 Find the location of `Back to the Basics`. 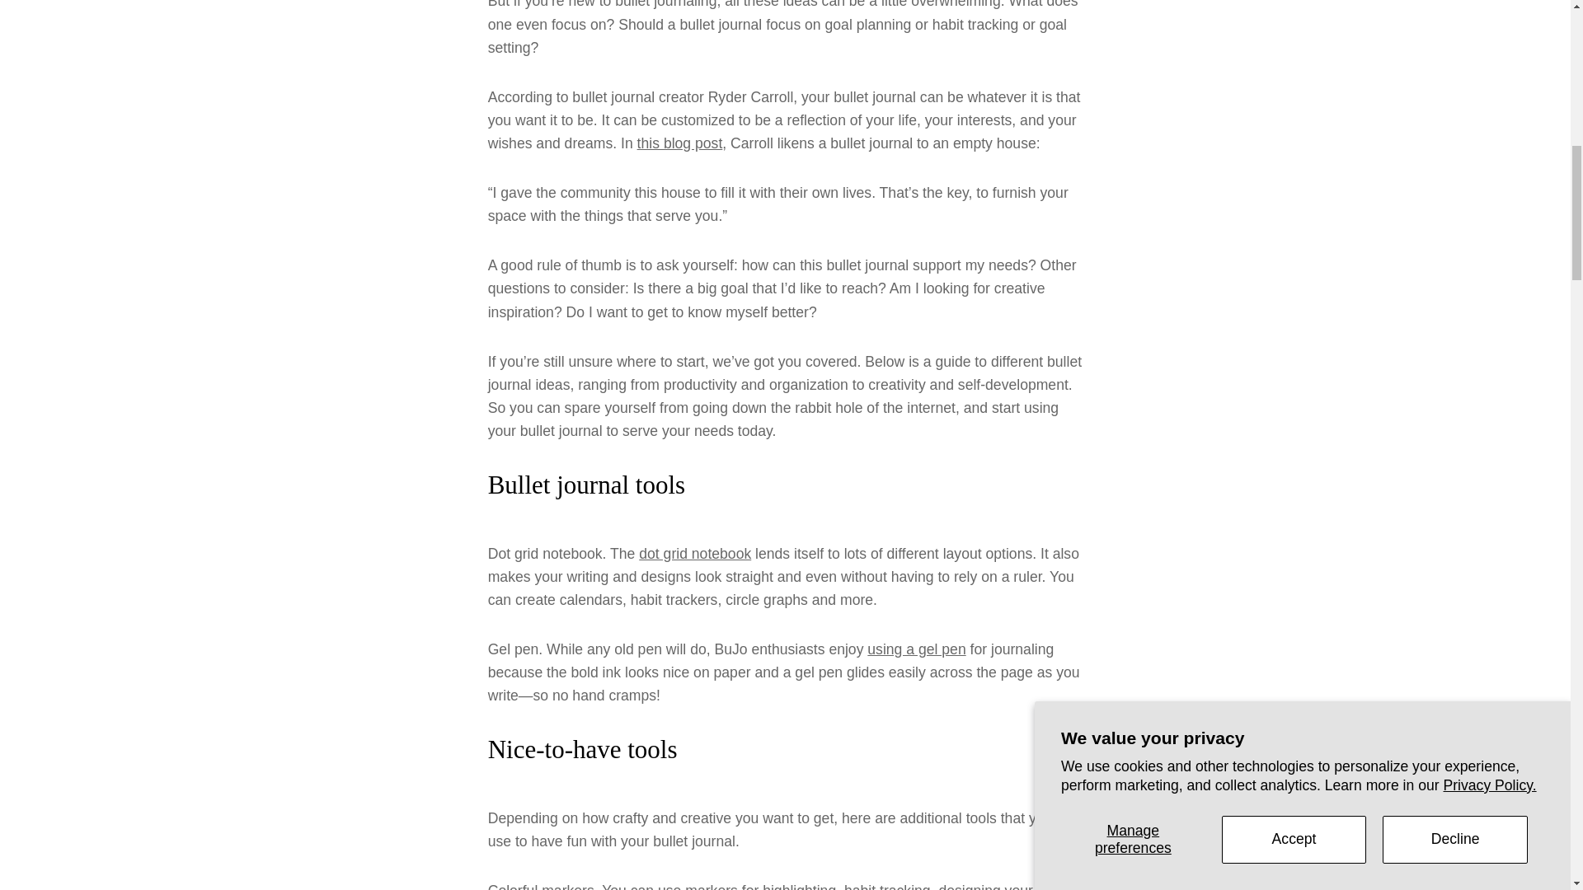

Back to the Basics is located at coordinates (680, 143).